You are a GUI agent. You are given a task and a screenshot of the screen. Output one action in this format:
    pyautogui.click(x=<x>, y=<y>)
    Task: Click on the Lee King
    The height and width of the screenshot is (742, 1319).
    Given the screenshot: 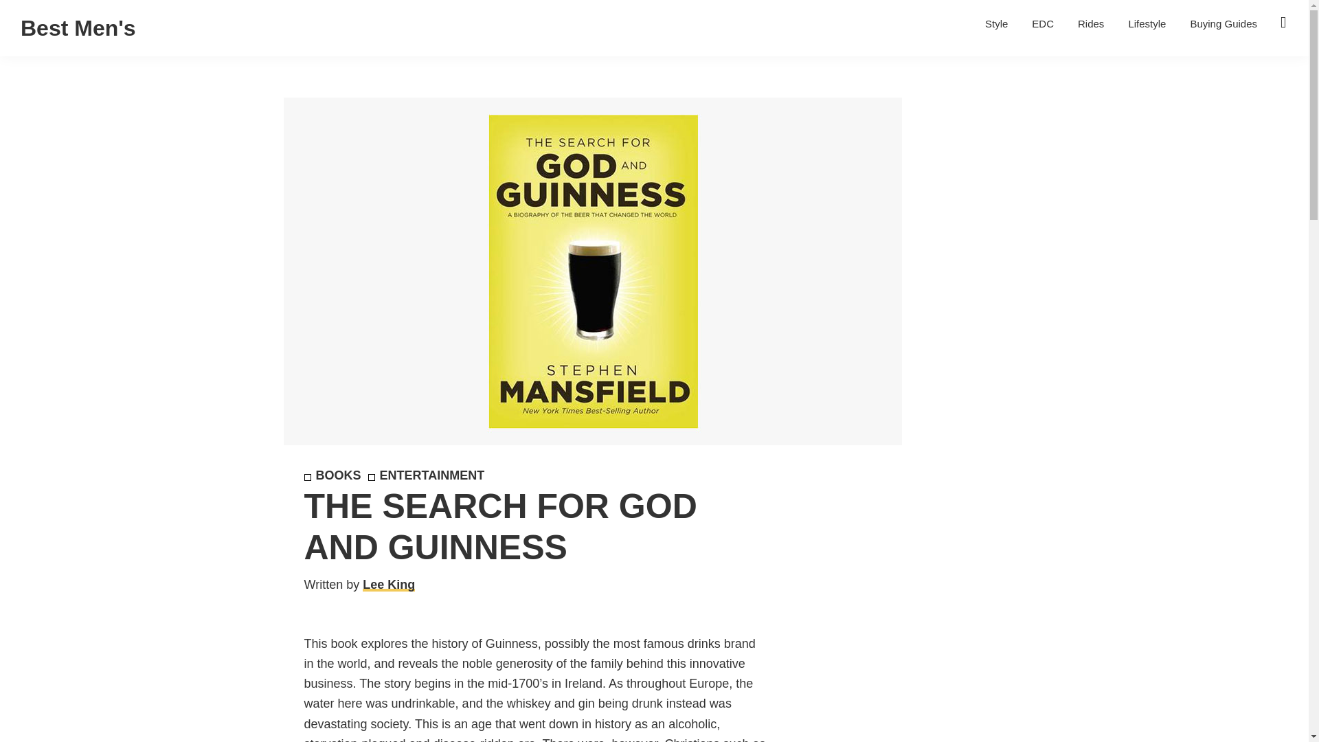 What is the action you would take?
    pyautogui.click(x=389, y=584)
    